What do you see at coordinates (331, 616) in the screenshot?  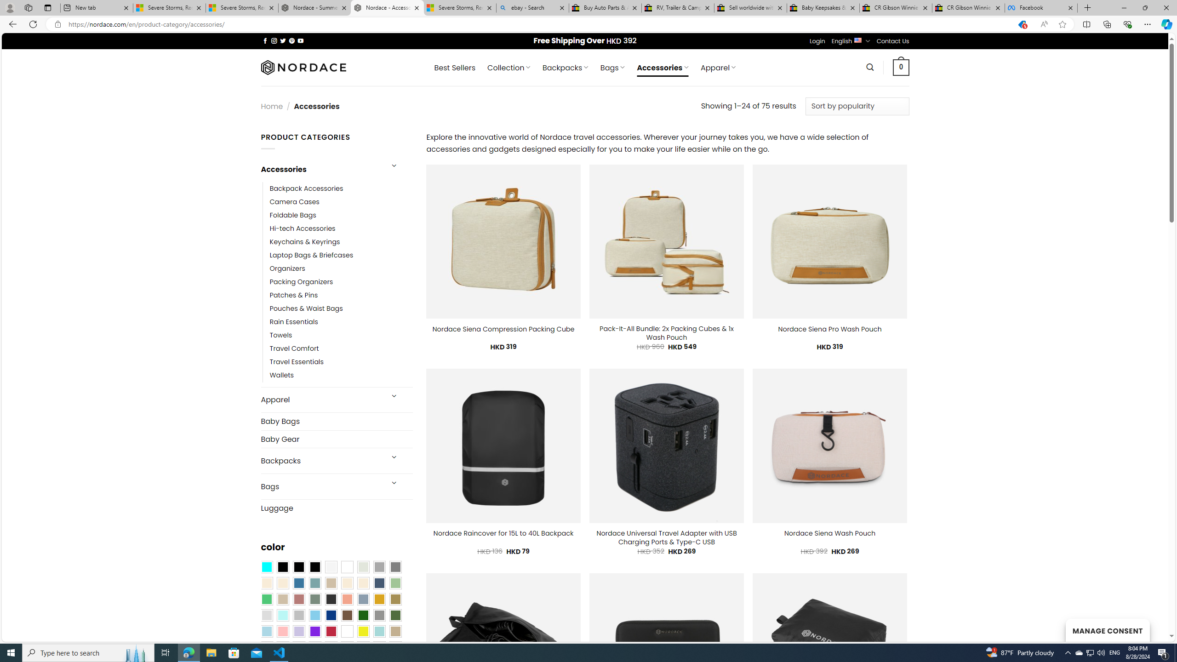 I see `Navy Blue` at bounding box center [331, 616].